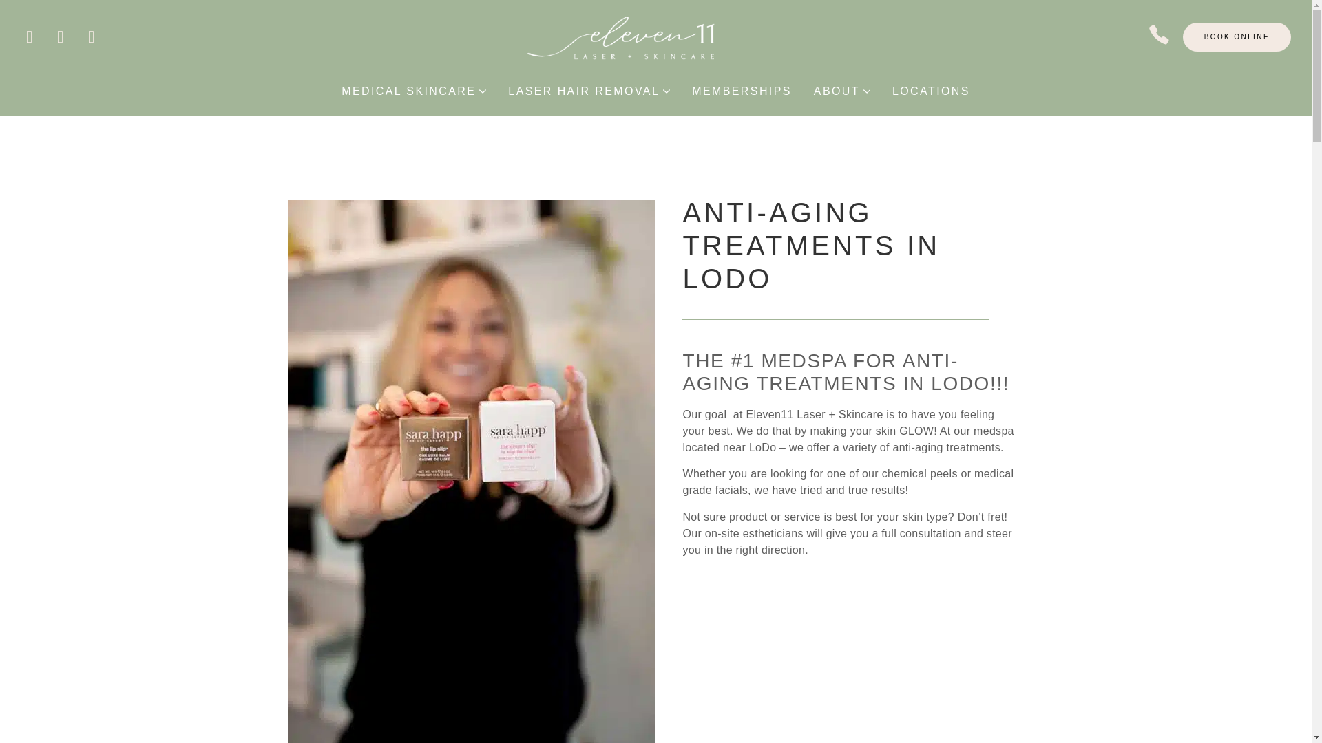  Describe the element at coordinates (837, 91) in the screenshot. I see `ABOUT` at that location.